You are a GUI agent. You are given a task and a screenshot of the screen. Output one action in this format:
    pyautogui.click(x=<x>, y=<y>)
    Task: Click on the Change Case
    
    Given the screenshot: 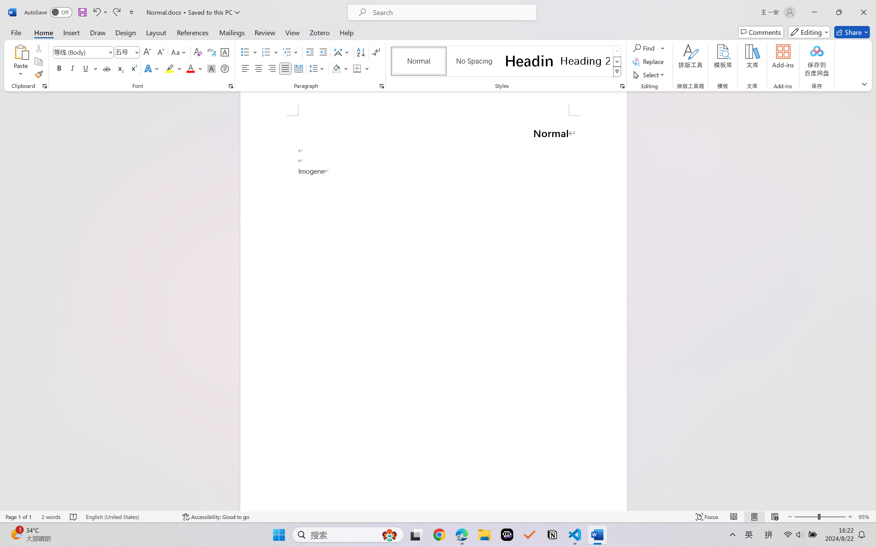 What is the action you would take?
    pyautogui.click(x=179, y=52)
    